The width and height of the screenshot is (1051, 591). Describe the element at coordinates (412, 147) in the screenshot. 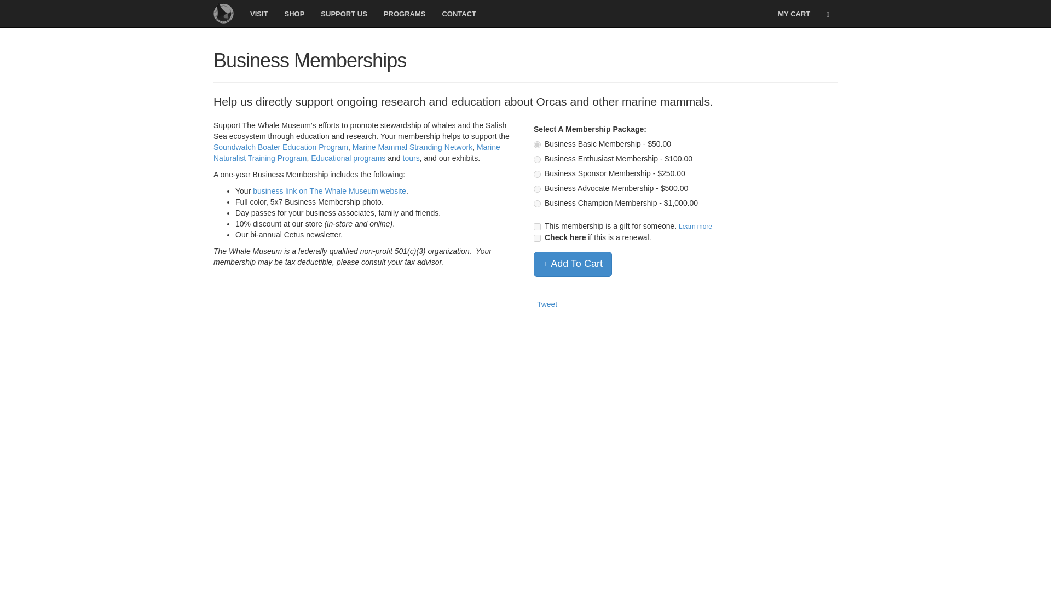

I see `Marine Mammal Stranding Network` at that location.